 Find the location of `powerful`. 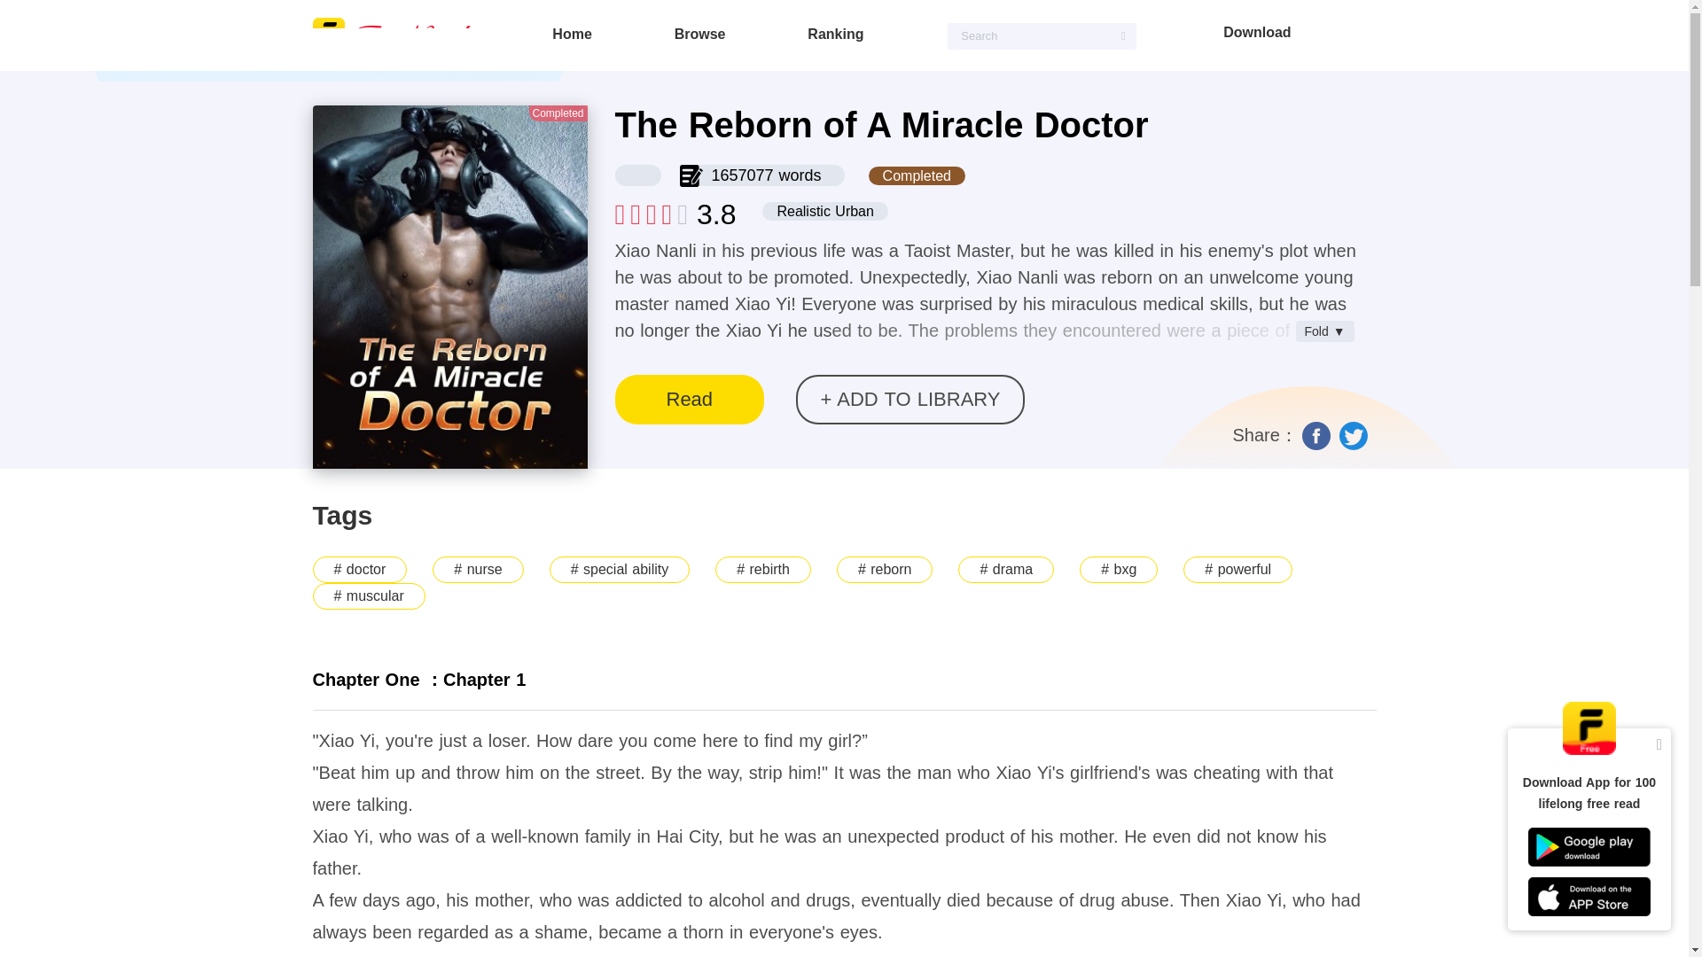

powerful is located at coordinates (1237, 569).